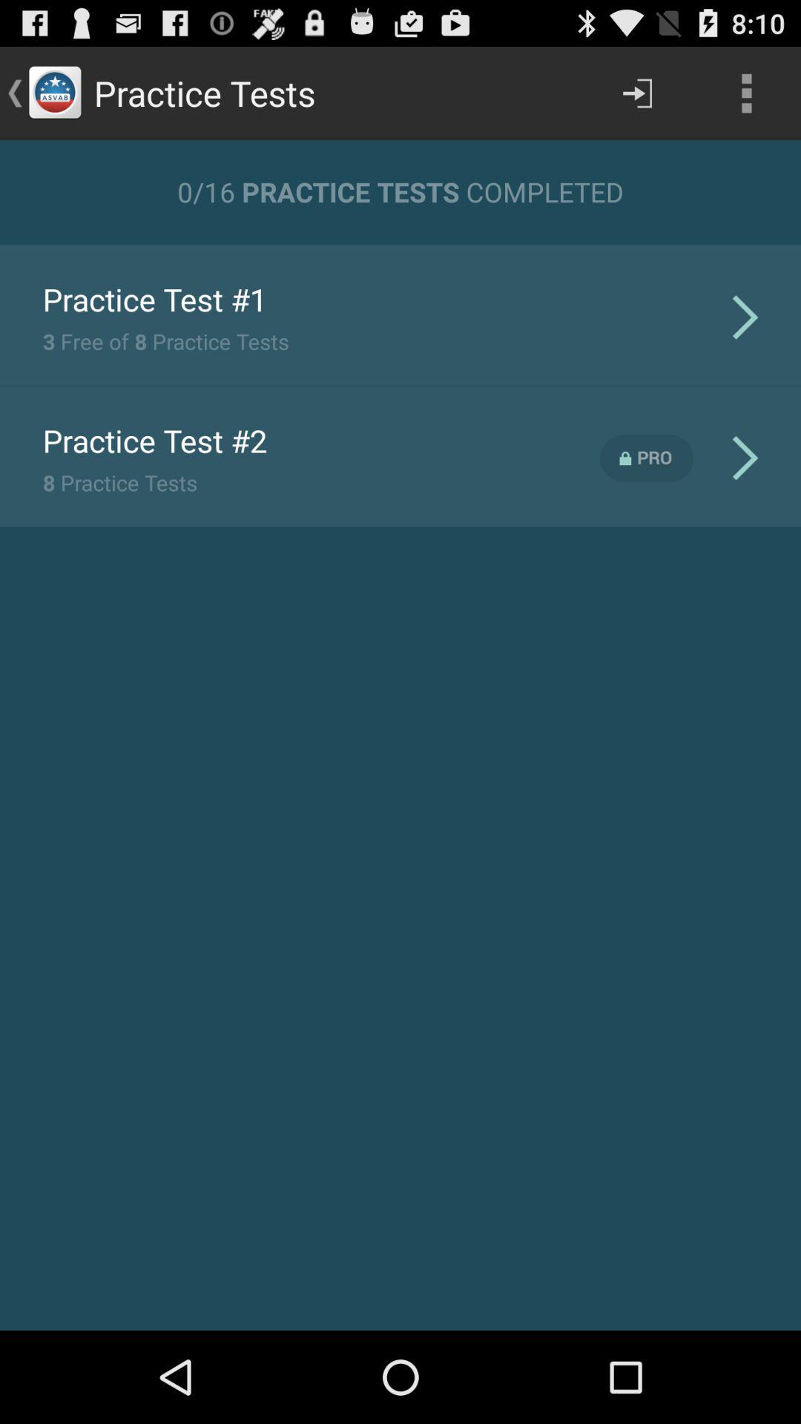  I want to click on select the second arrow icon which is next to pro, so click(745, 458).